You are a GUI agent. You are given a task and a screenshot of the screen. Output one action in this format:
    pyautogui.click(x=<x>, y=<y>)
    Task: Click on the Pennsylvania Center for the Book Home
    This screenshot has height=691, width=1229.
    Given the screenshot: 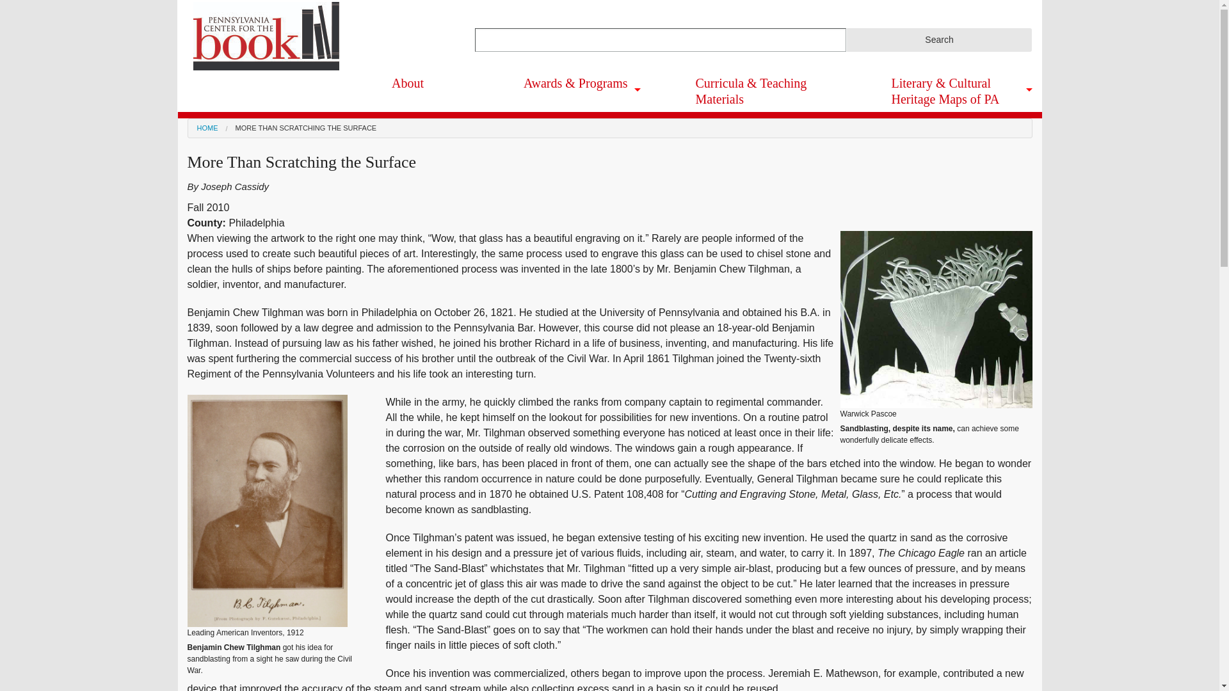 What is the action you would take?
    pyautogui.click(x=263, y=35)
    